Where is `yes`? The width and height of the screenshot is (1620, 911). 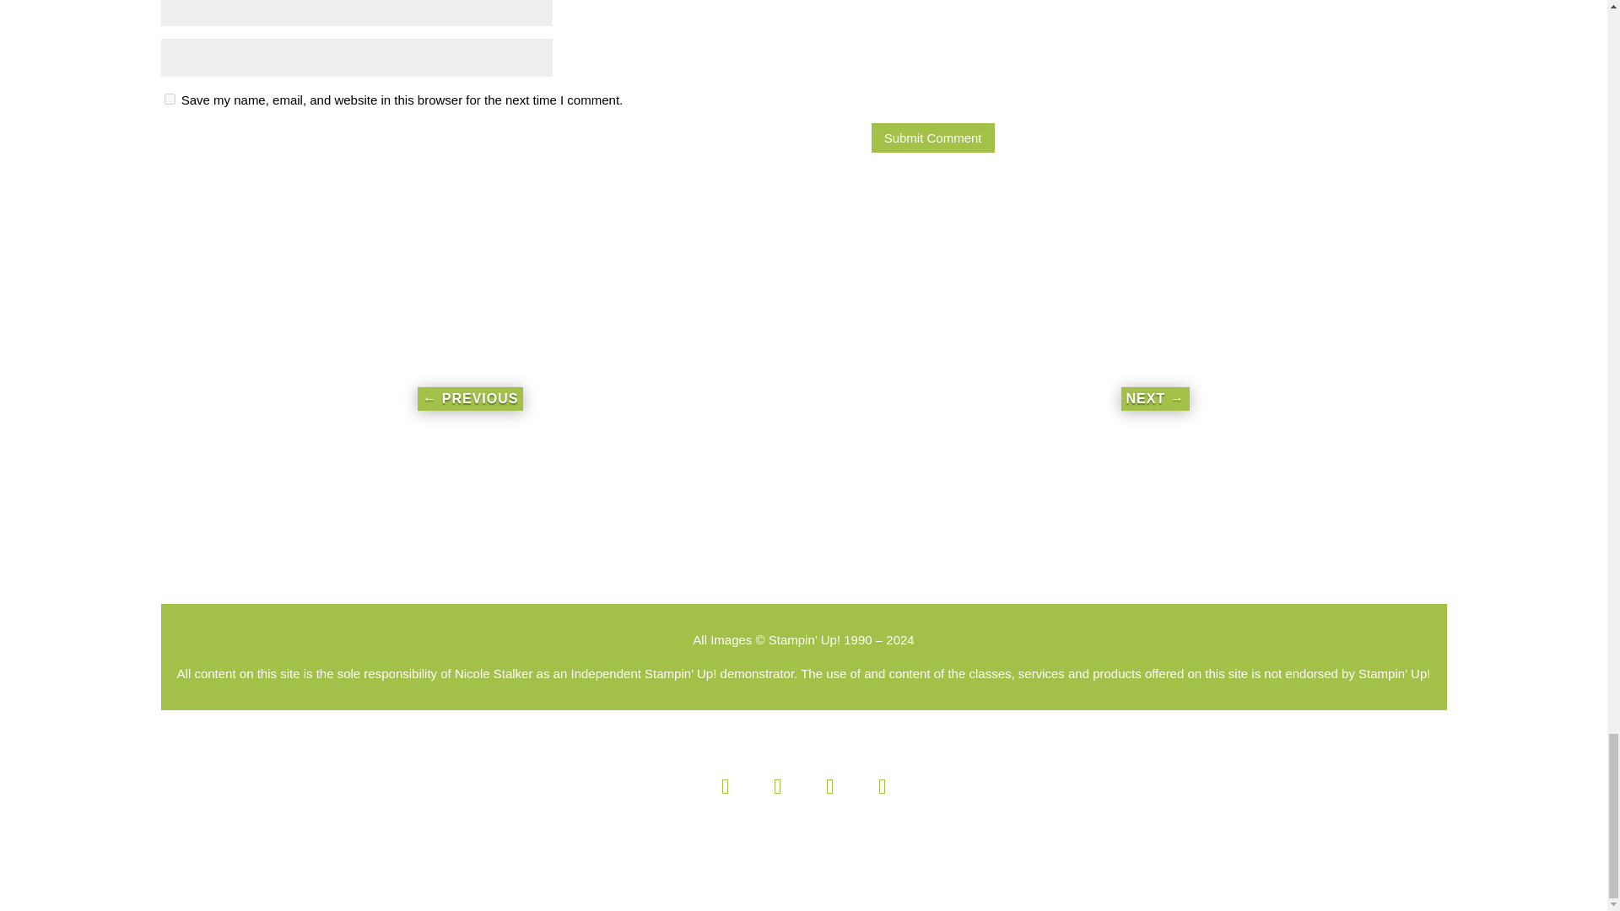
yes is located at coordinates (169, 100).